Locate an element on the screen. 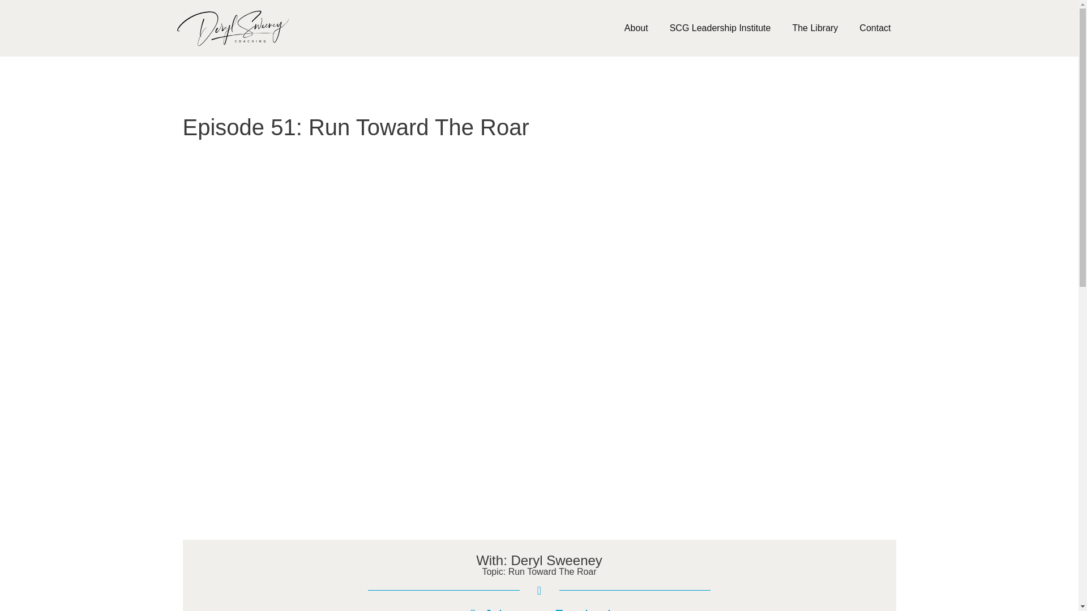  About is located at coordinates (636, 28).